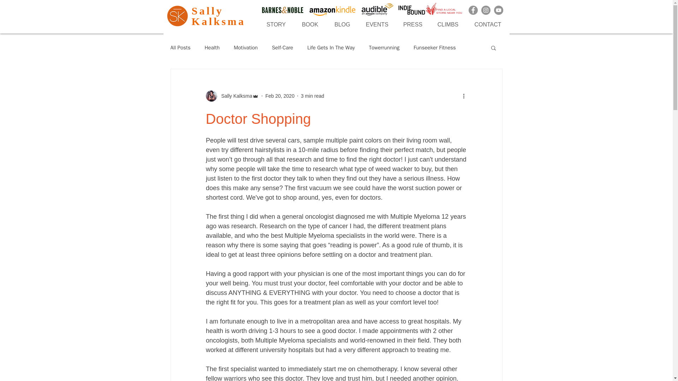 The image size is (678, 381). I want to click on CONTACT, so click(487, 25).